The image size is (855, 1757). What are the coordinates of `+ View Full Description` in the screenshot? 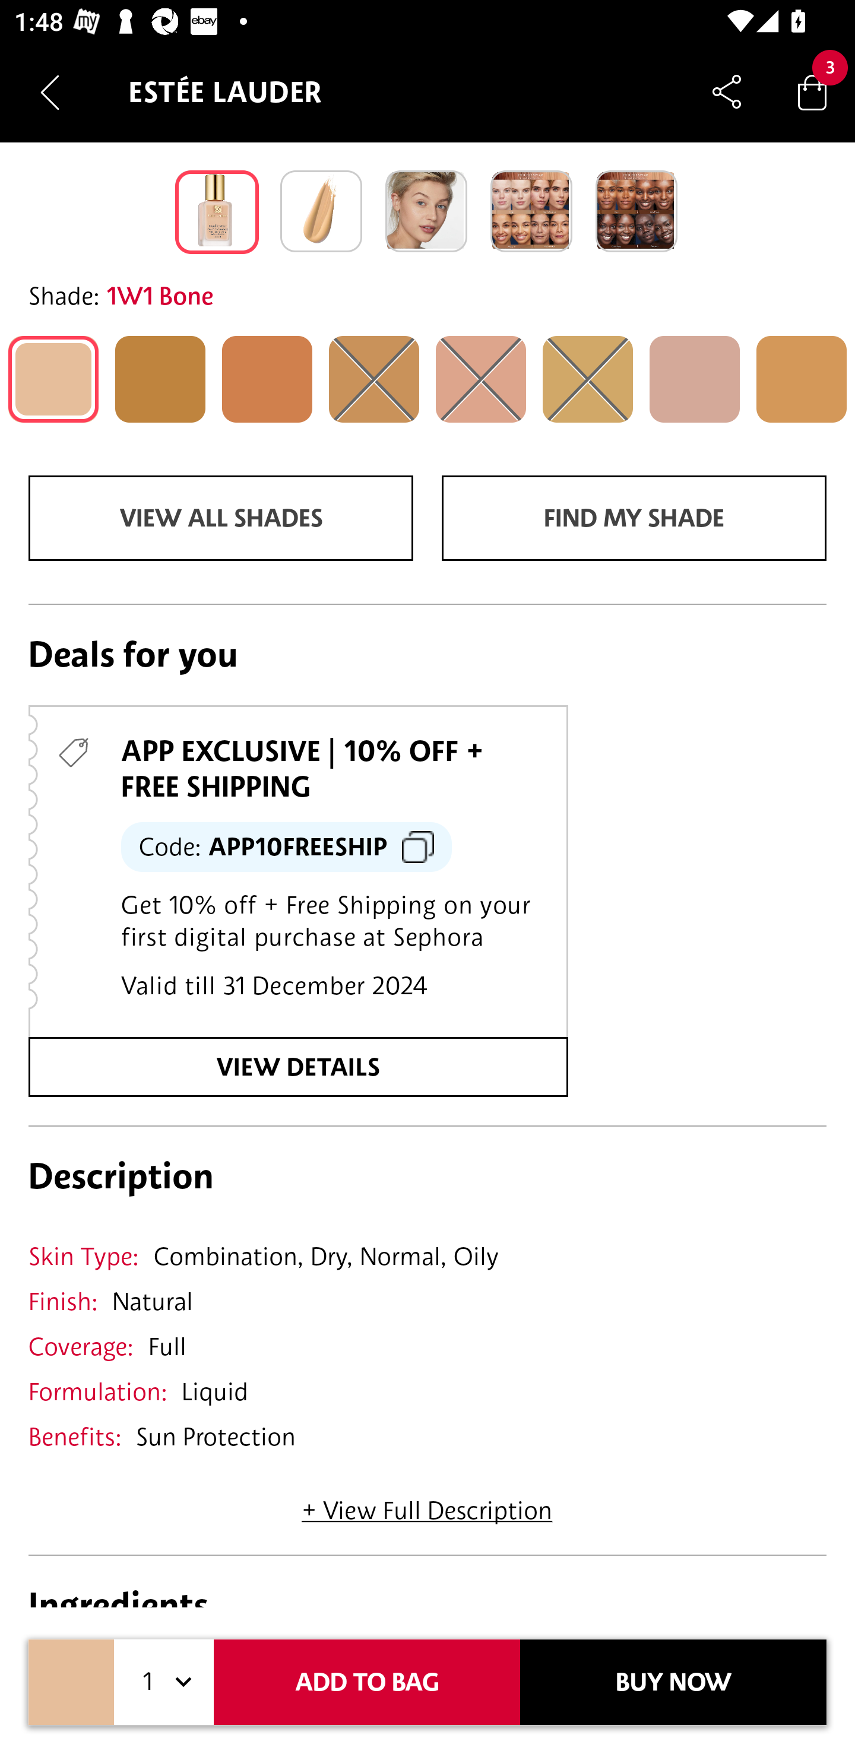 It's located at (427, 1504).